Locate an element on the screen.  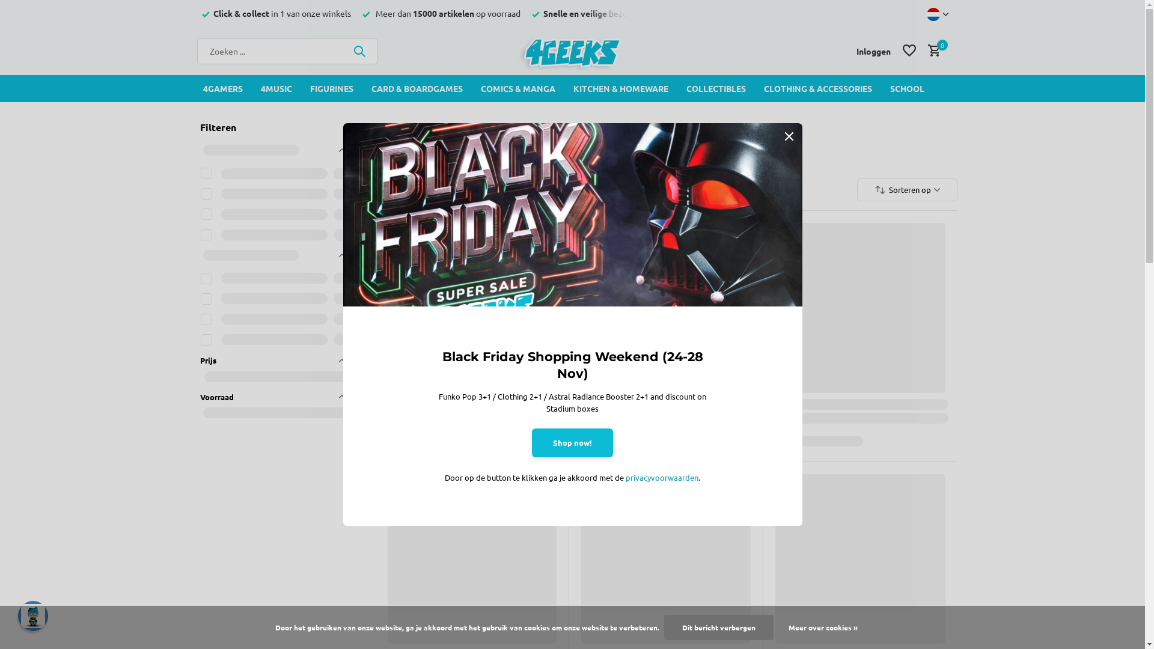
on is located at coordinates (207, 299).